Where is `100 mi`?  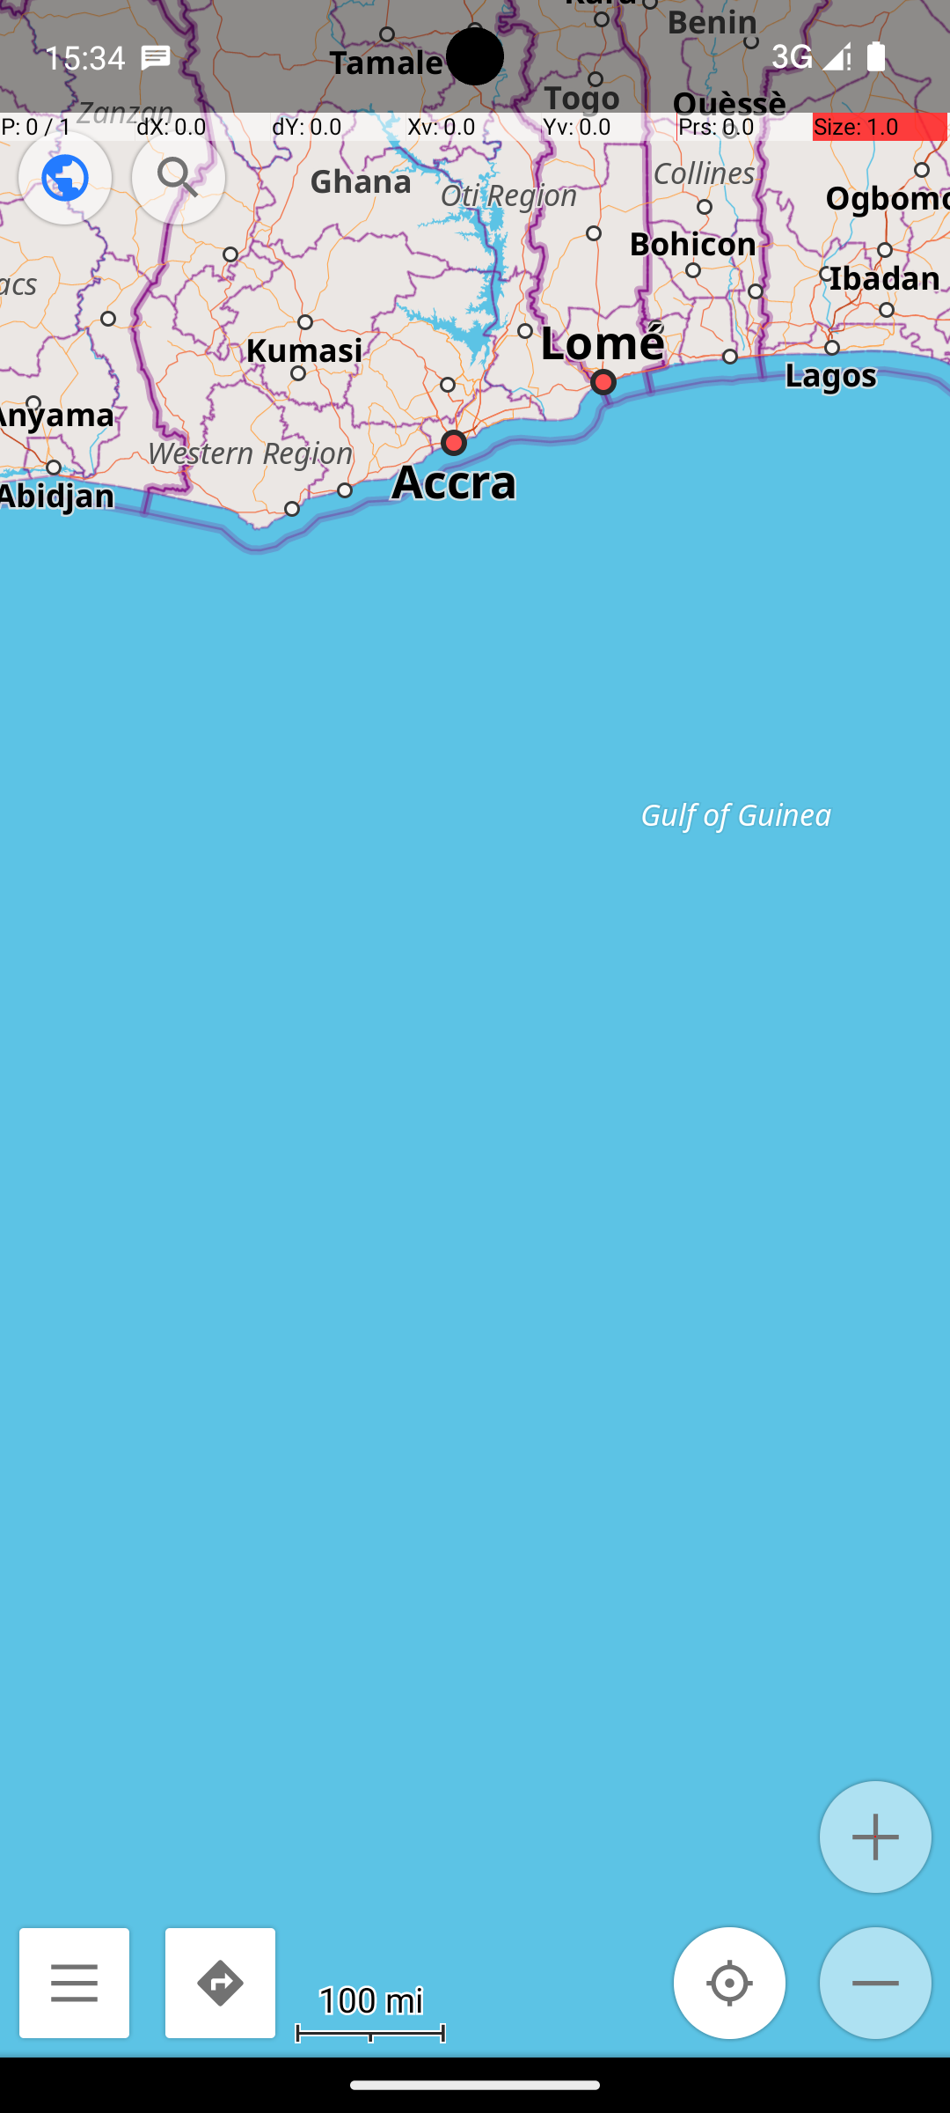
100 mi is located at coordinates (370, 1999).